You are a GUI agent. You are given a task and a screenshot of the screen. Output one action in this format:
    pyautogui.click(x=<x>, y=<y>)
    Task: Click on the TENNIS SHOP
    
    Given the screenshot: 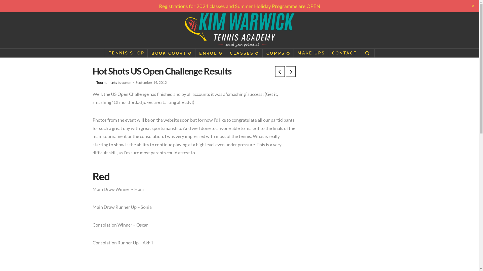 What is the action you would take?
    pyautogui.click(x=126, y=53)
    